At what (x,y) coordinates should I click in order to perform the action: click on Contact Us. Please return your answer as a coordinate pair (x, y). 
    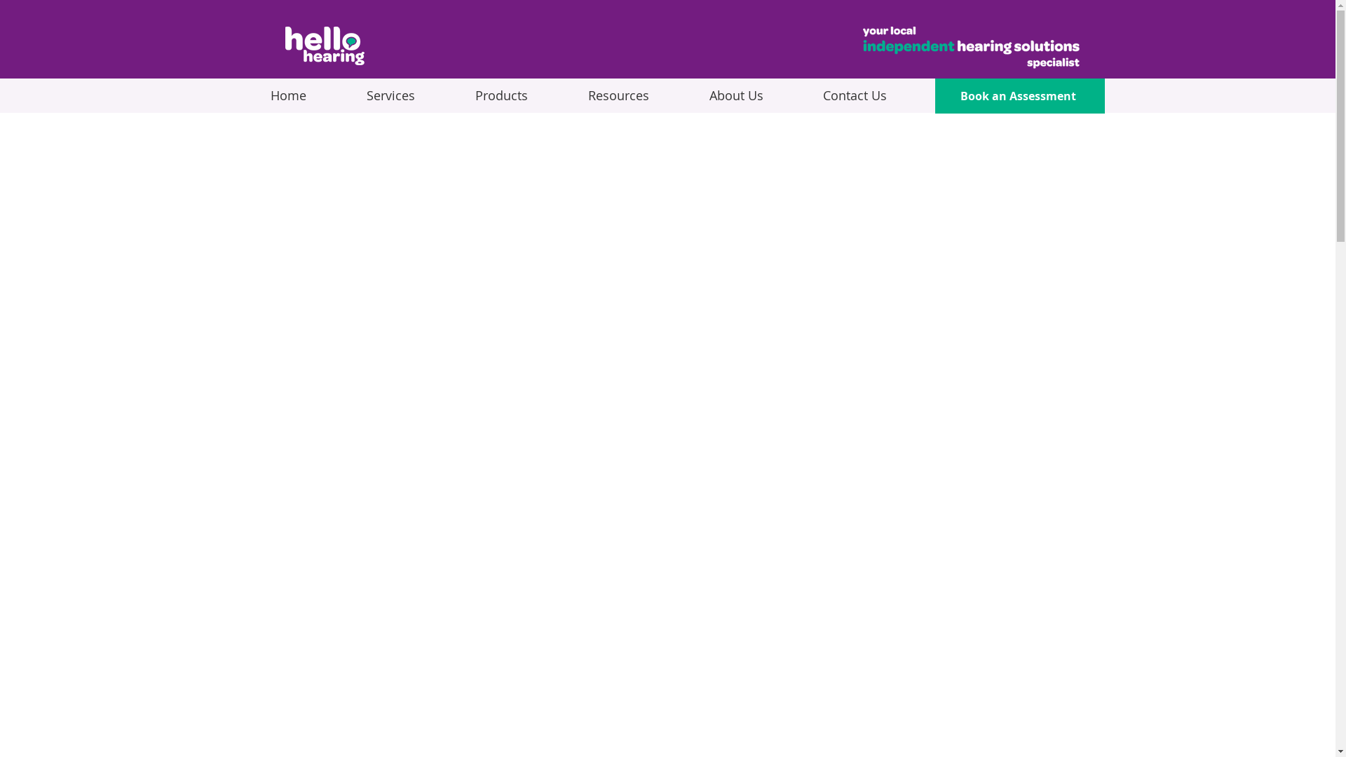
    Looking at the image, I should click on (873, 95).